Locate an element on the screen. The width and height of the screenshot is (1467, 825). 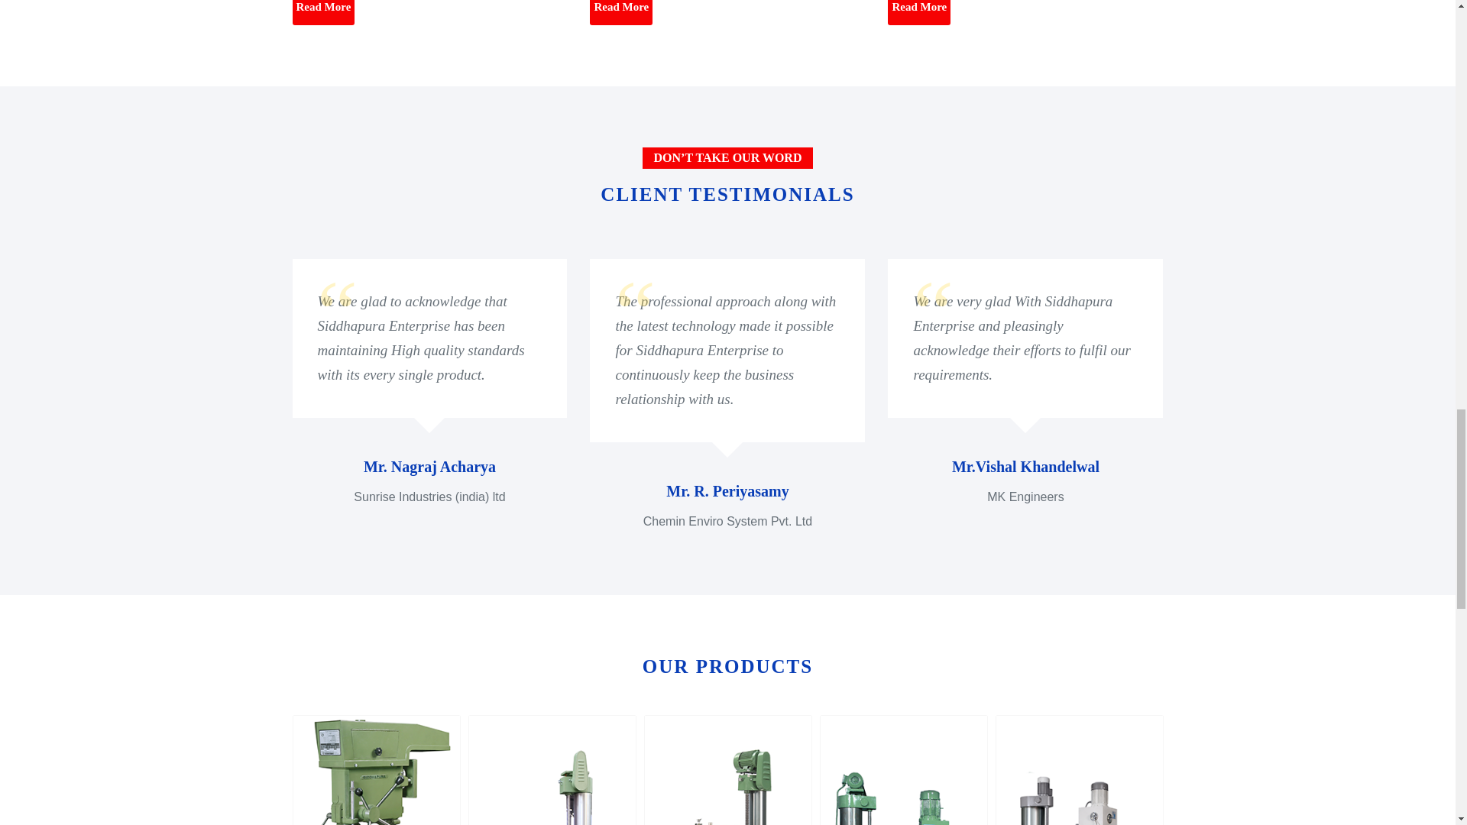
Read More is located at coordinates (620, 12).